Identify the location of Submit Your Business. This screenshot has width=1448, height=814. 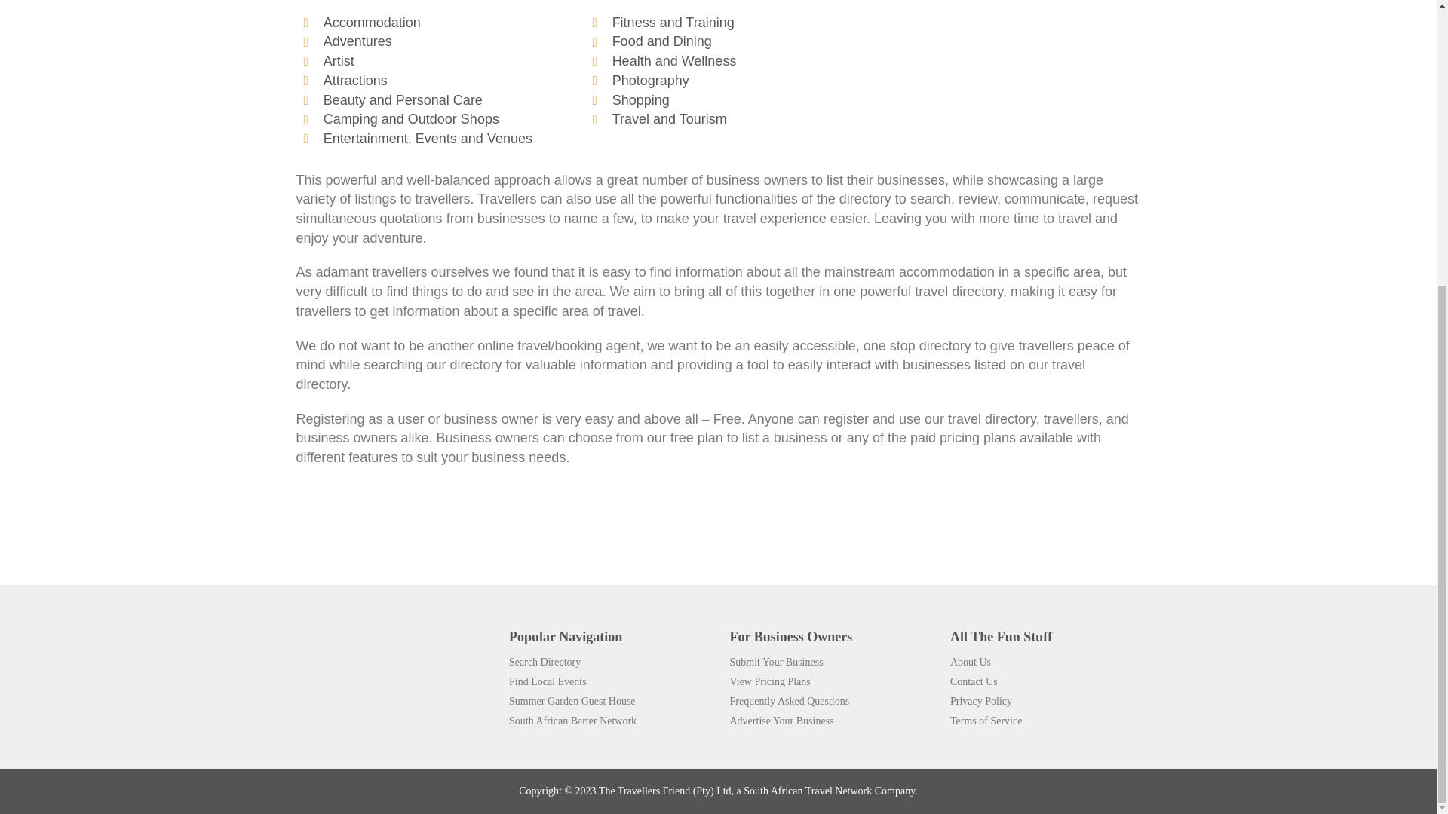
(777, 662).